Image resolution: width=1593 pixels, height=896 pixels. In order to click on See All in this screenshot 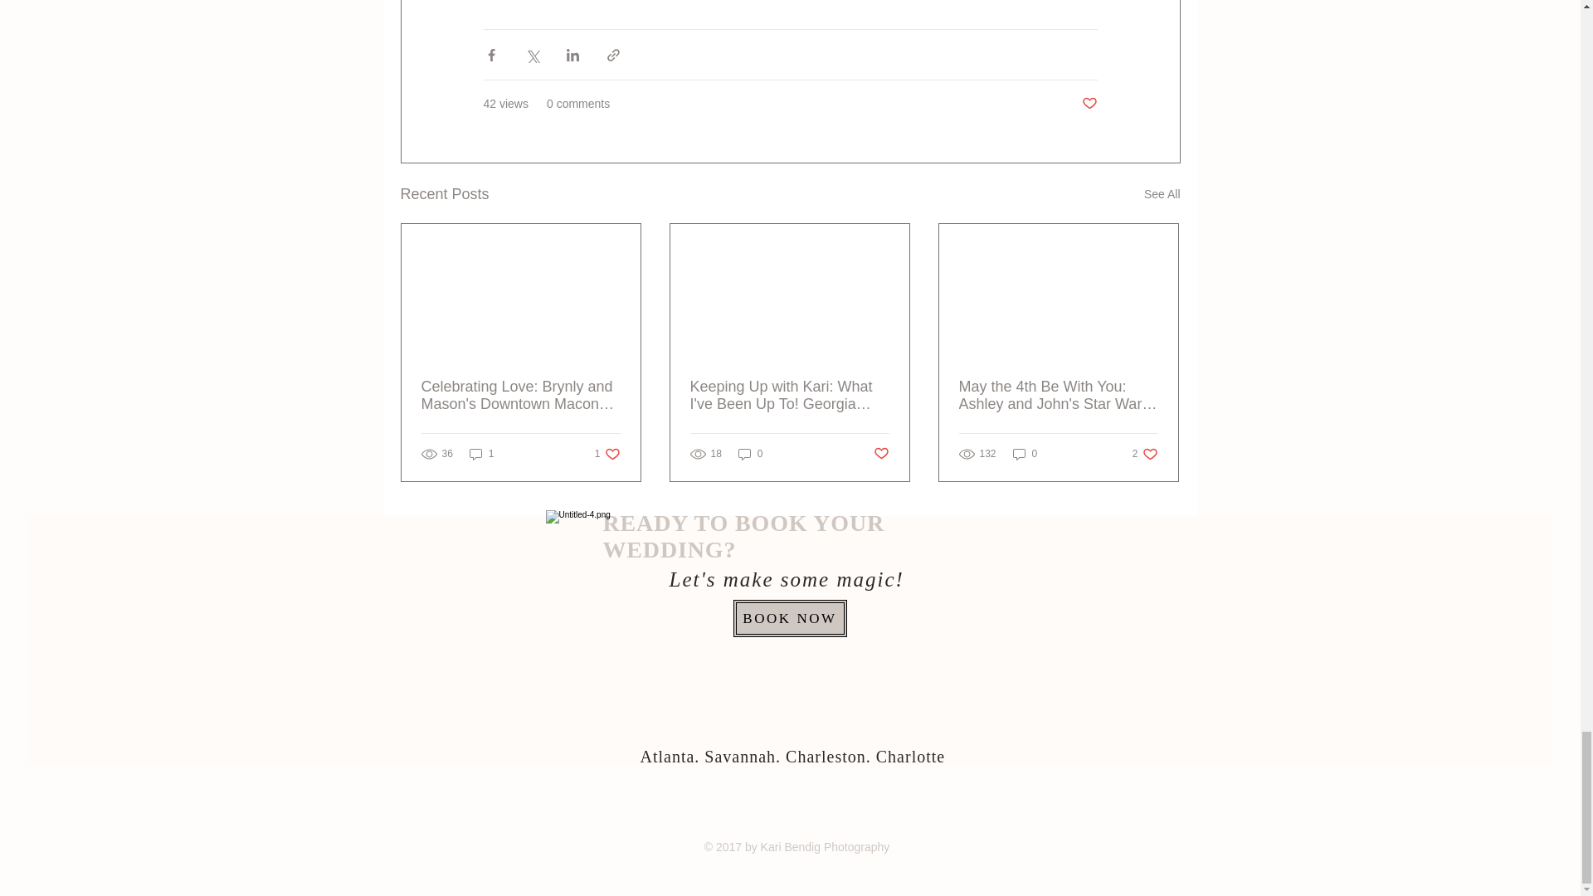, I will do `click(481, 454)`.